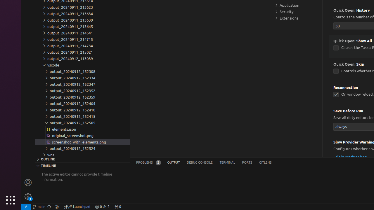 The width and height of the screenshot is (374, 210). Describe the element at coordinates (82, 136) in the screenshot. I see `original_screenshot.png` at that location.